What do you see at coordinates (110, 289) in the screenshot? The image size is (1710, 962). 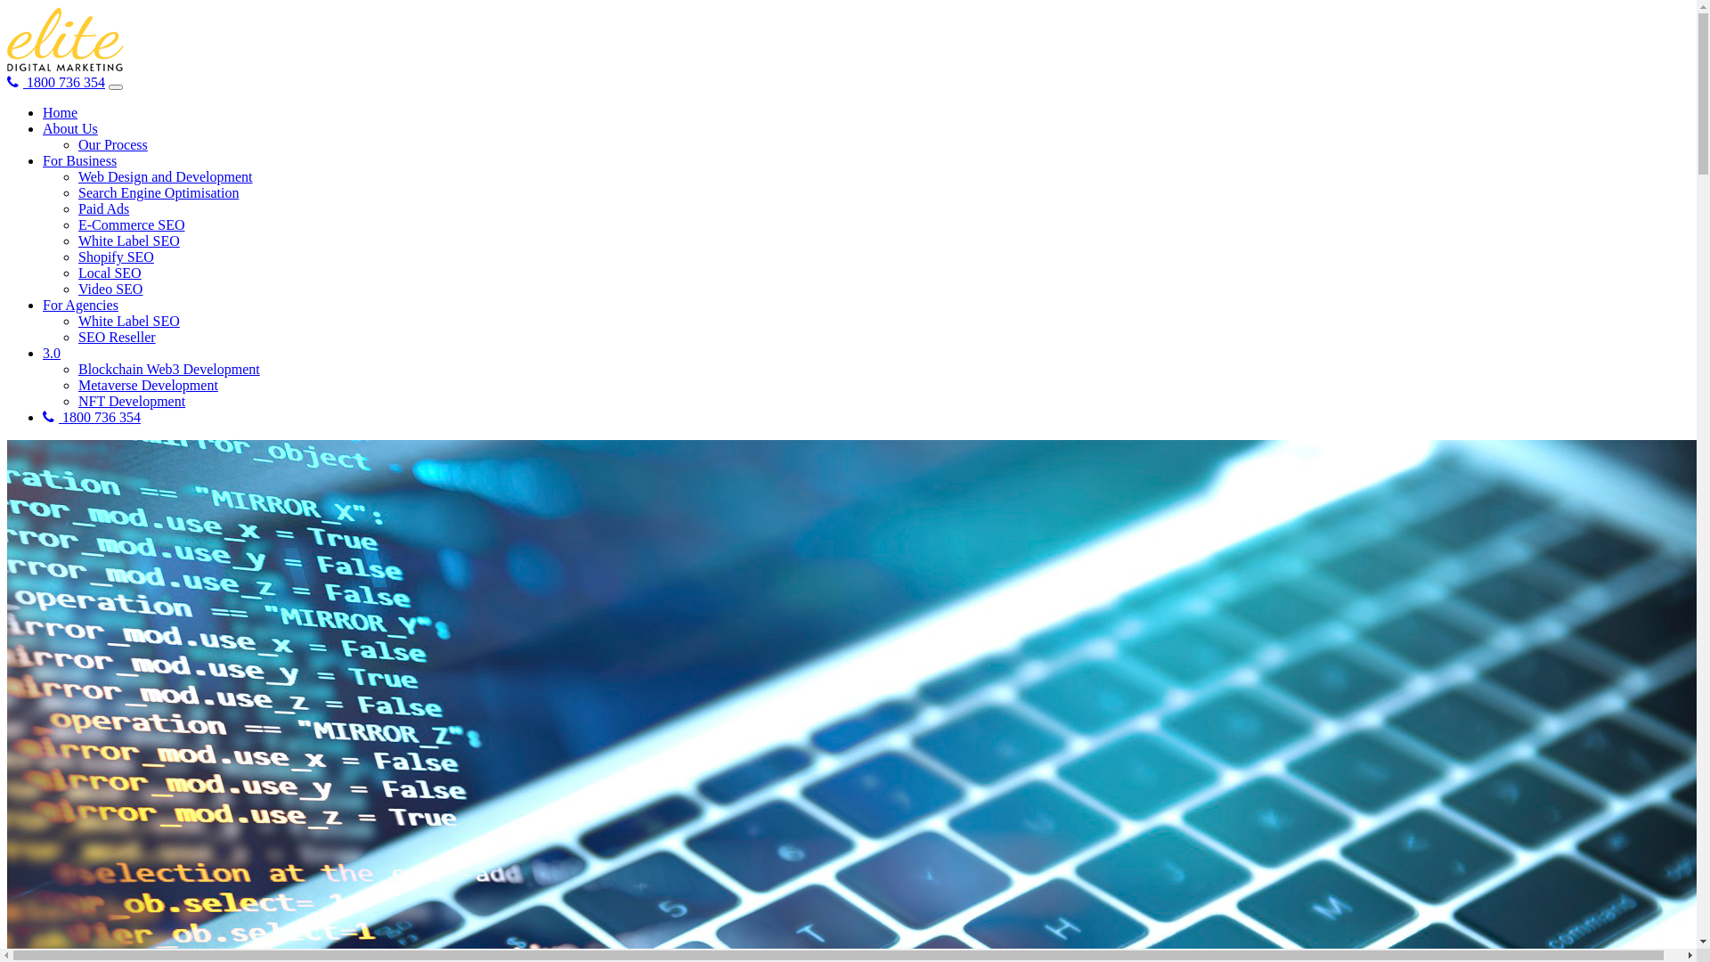 I see `Video SEO` at bounding box center [110, 289].